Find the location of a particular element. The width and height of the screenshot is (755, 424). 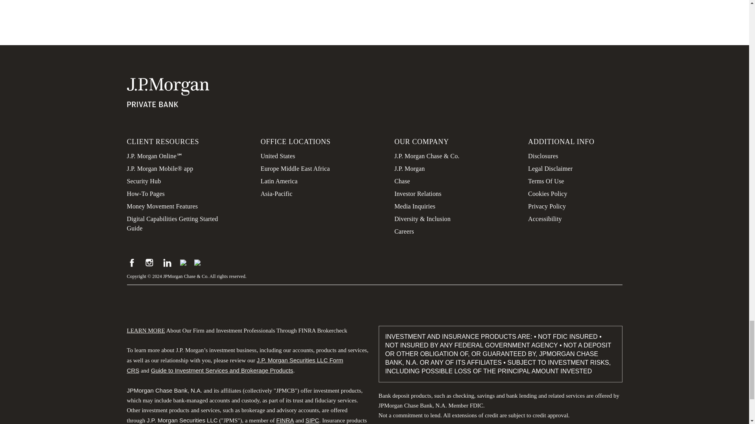

Follow link is located at coordinates (222, 371).